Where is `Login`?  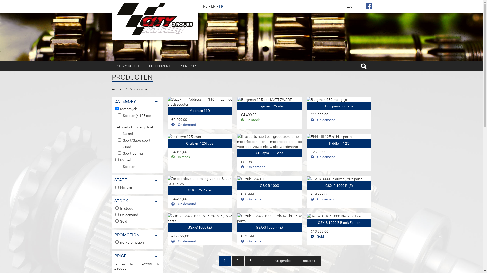
Login is located at coordinates (351, 6).